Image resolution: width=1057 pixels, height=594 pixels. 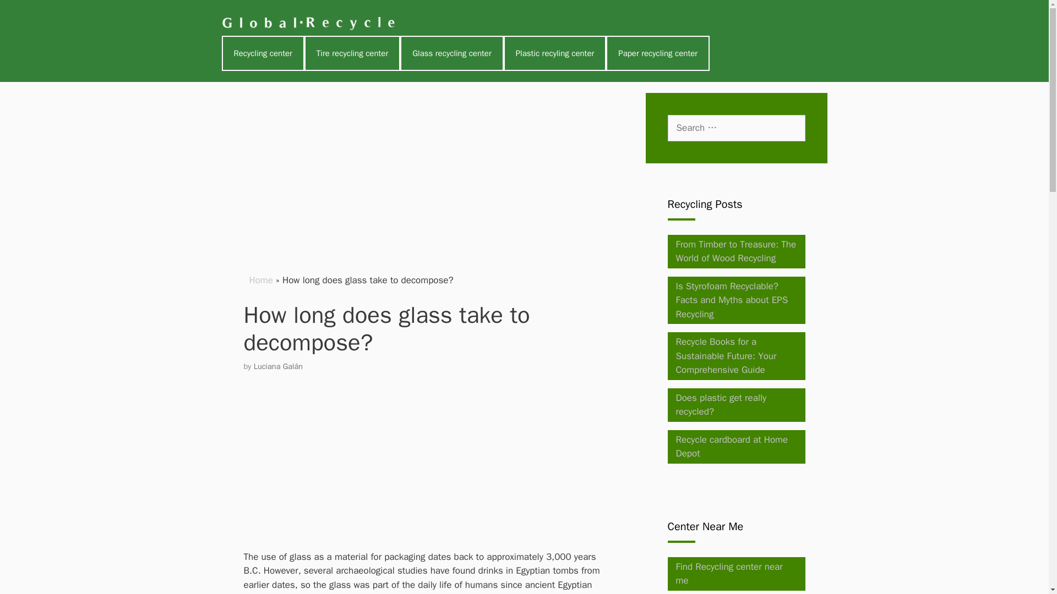 I want to click on Advertisement, so click(x=449, y=469).